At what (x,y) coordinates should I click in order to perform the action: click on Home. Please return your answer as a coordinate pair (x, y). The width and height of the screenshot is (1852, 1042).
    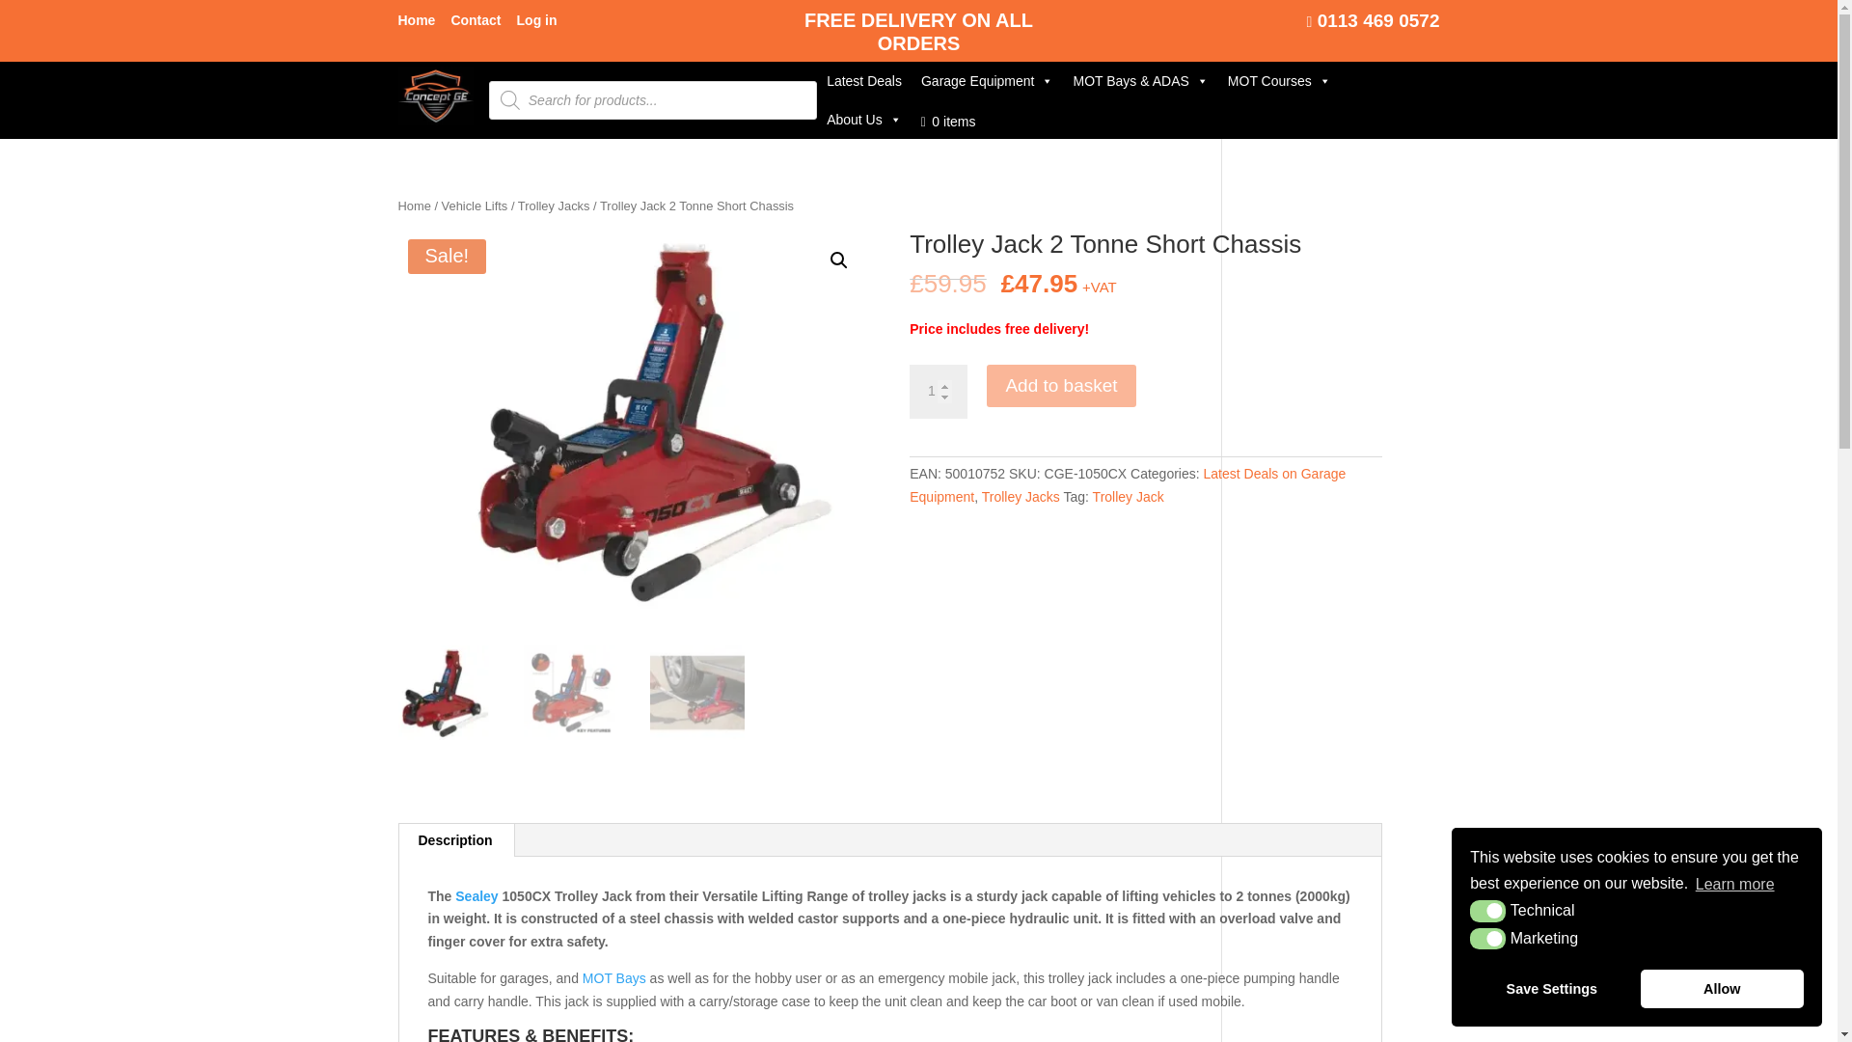
    Looking at the image, I should click on (417, 23).